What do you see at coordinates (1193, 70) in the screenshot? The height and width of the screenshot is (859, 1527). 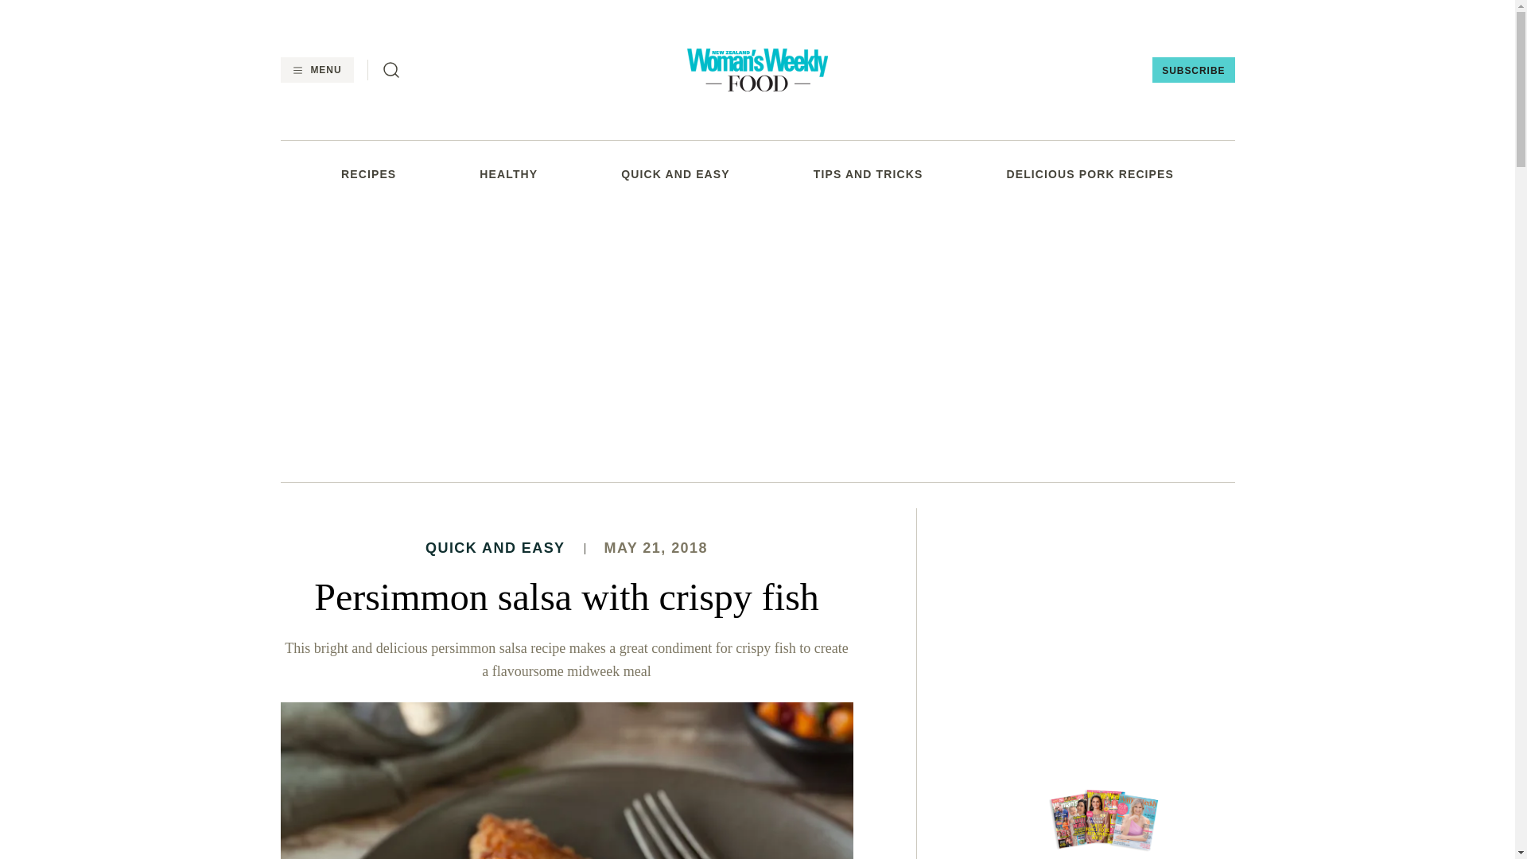 I see `SUBSCRIBE` at bounding box center [1193, 70].